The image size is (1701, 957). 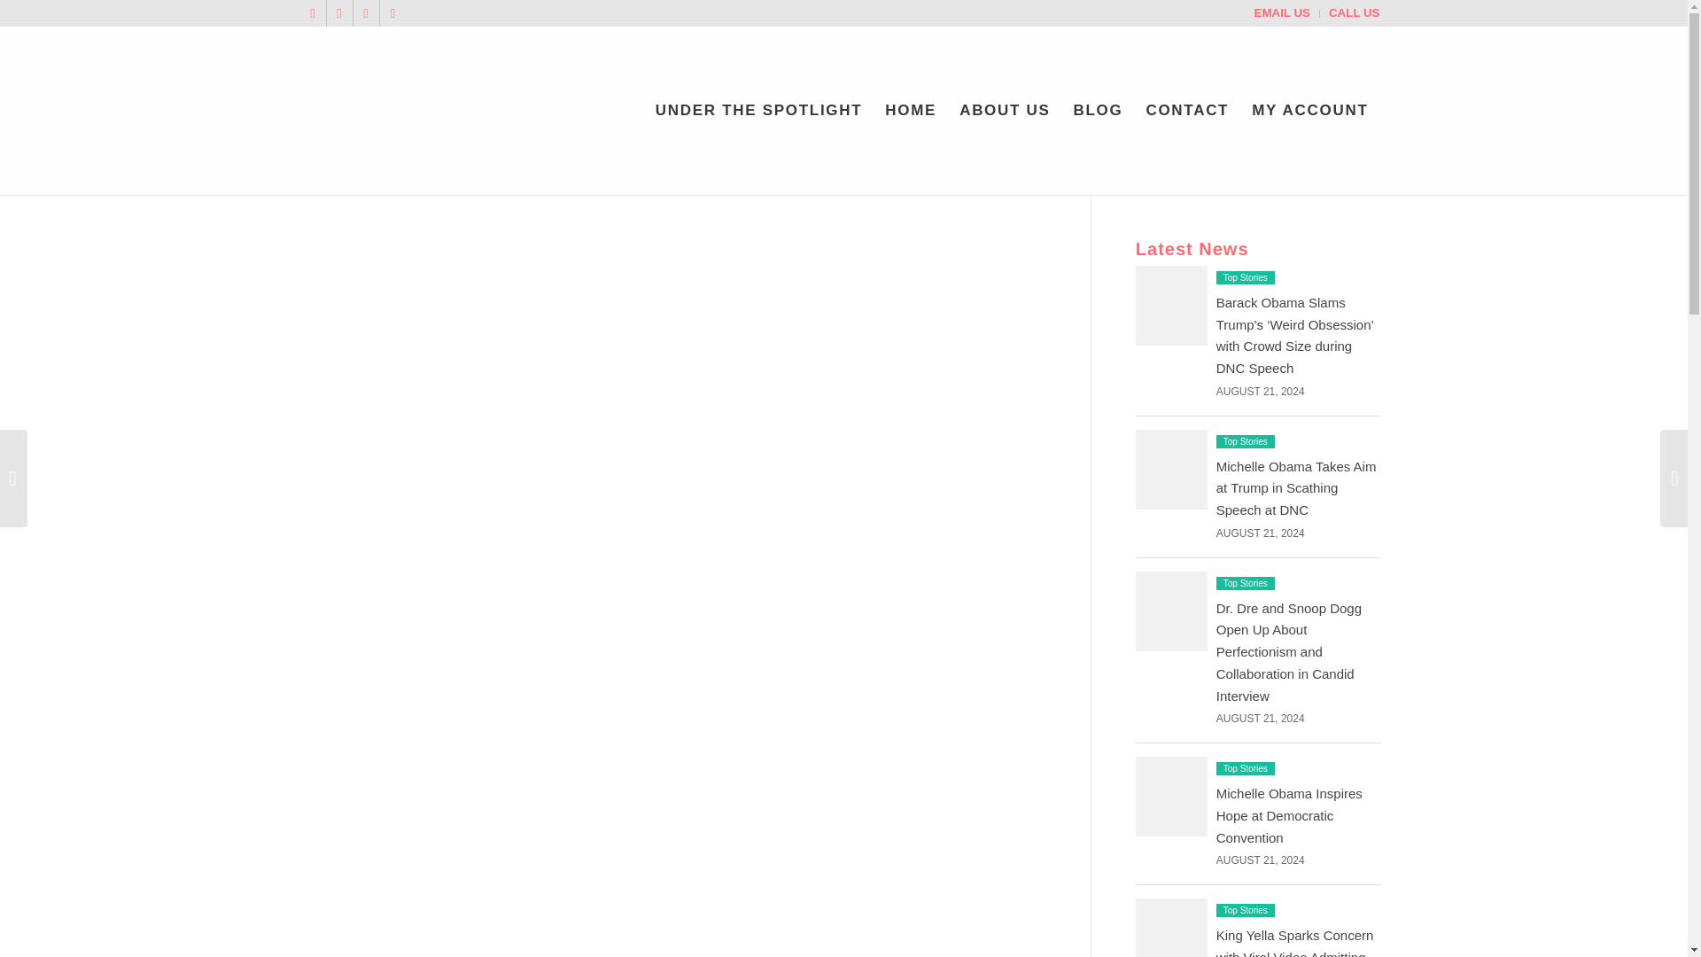 I want to click on CALL US, so click(x=1354, y=13).